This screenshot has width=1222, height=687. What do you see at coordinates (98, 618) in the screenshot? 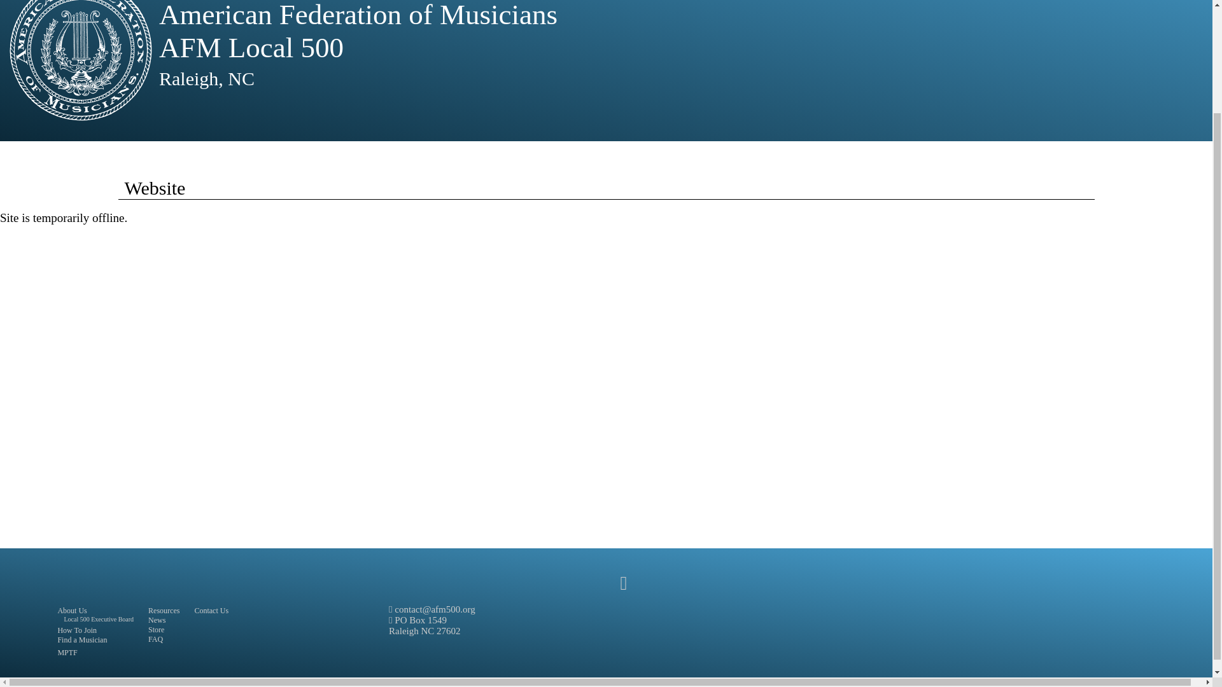
I see `Local 500 Executive Board` at bounding box center [98, 618].